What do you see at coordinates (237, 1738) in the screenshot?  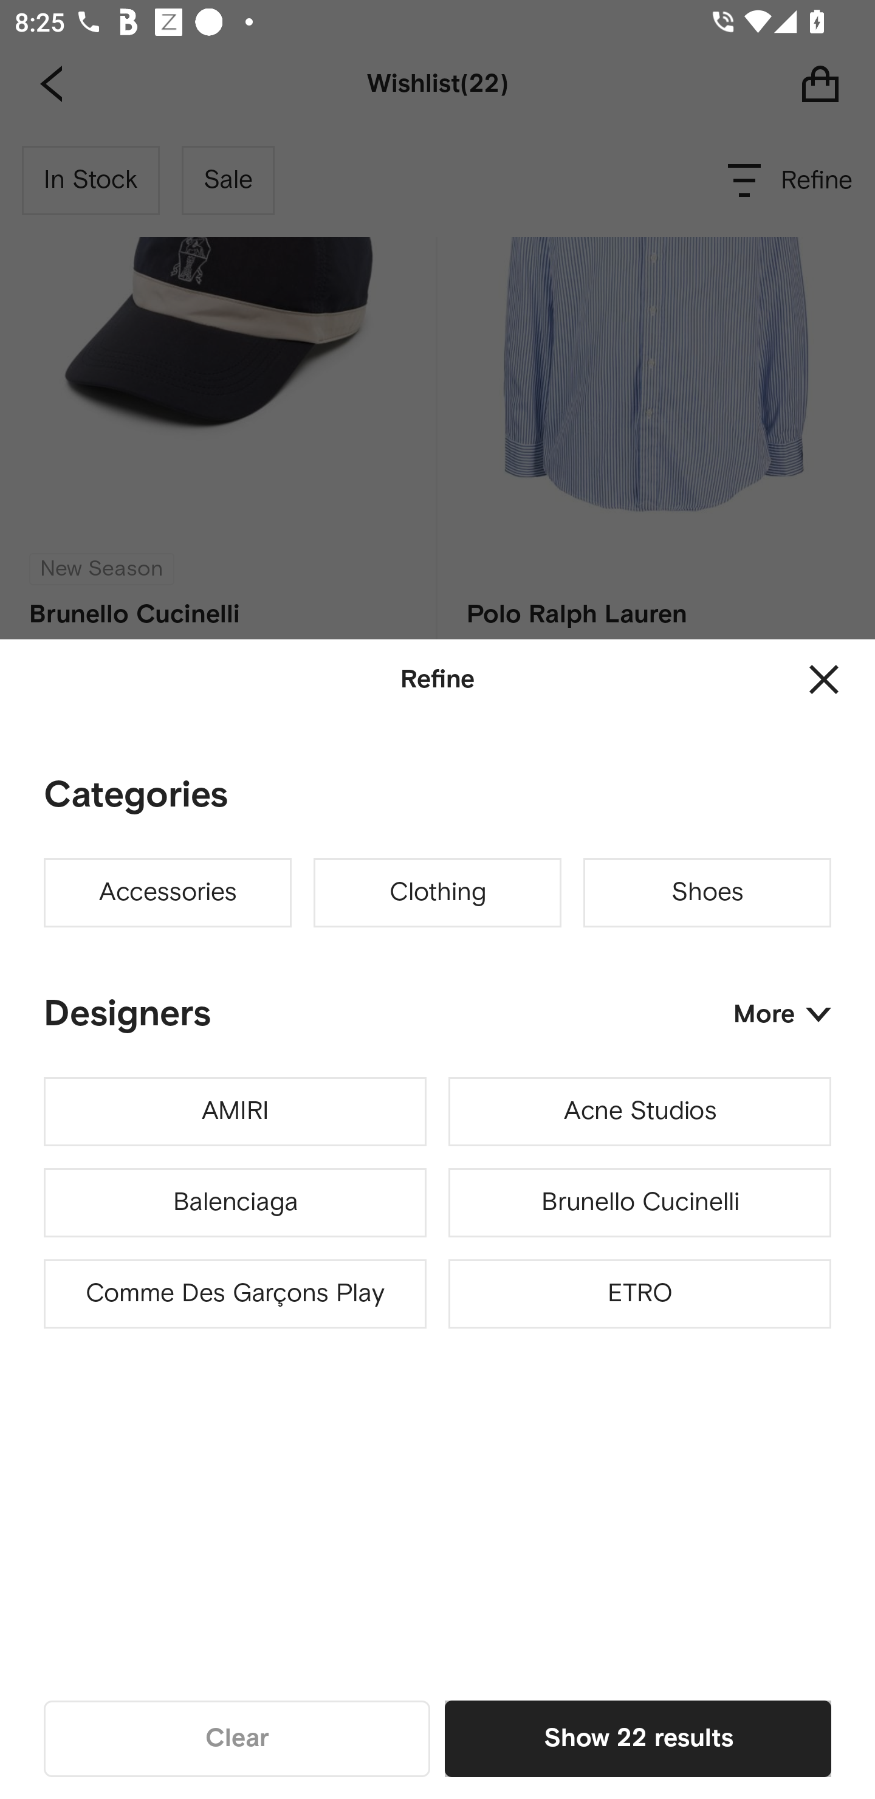 I see `Clear` at bounding box center [237, 1738].